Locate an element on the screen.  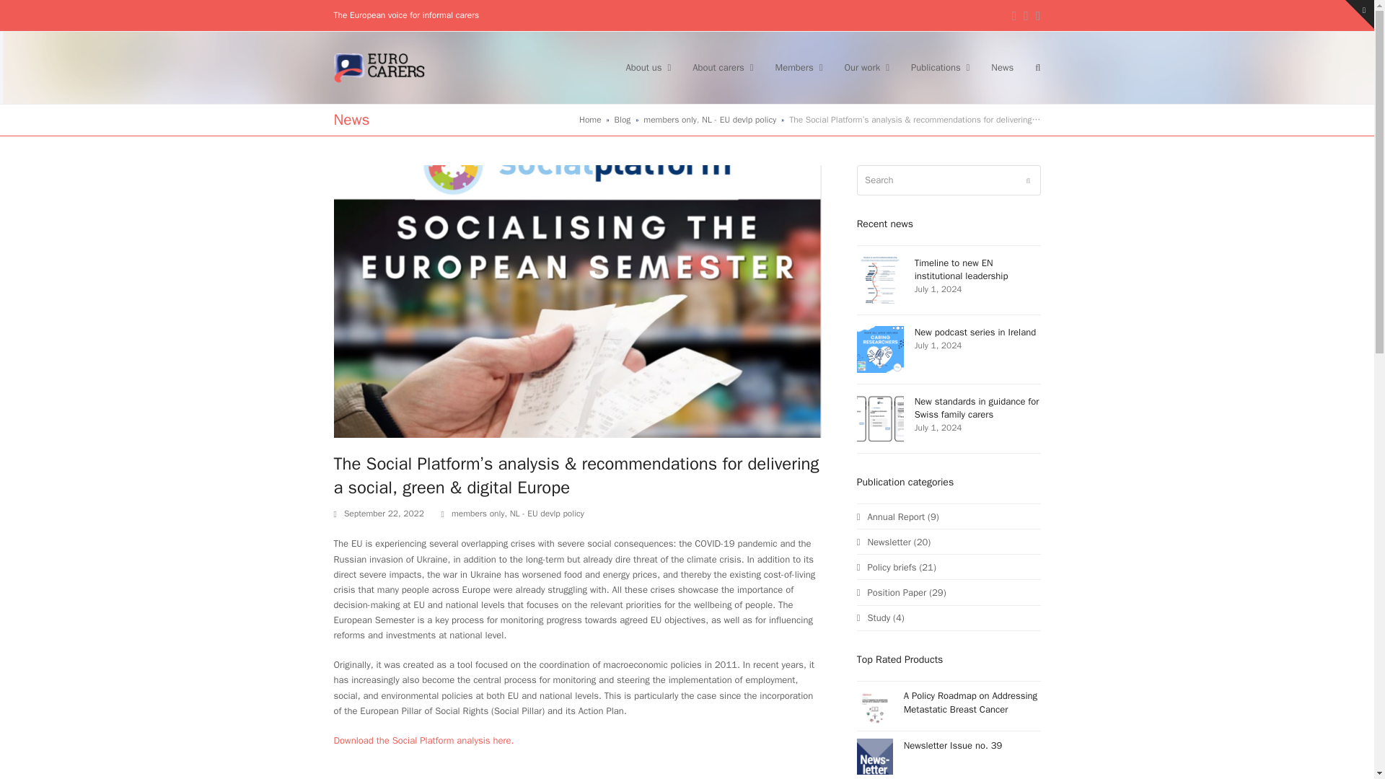
Members is located at coordinates (799, 68).